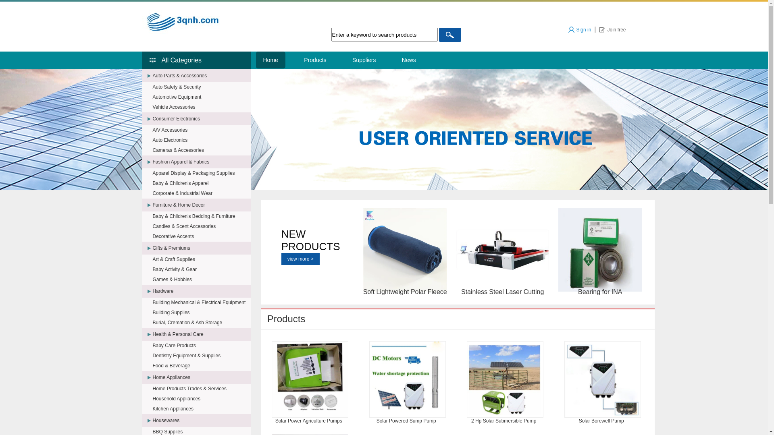  I want to click on Consumer Electronics, so click(202, 119).